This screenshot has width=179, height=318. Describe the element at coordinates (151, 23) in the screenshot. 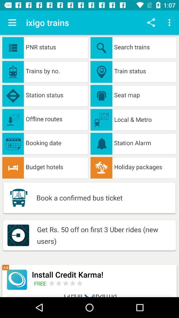

I see `share information` at that location.